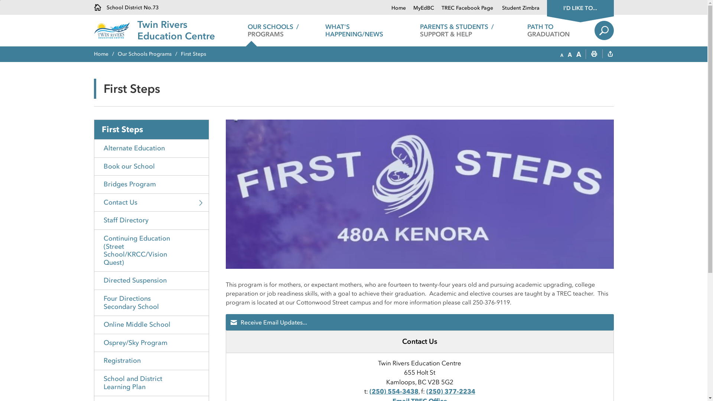 Image resolution: width=713 pixels, height=401 pixels. I want to click on Home, so click(105, 54).